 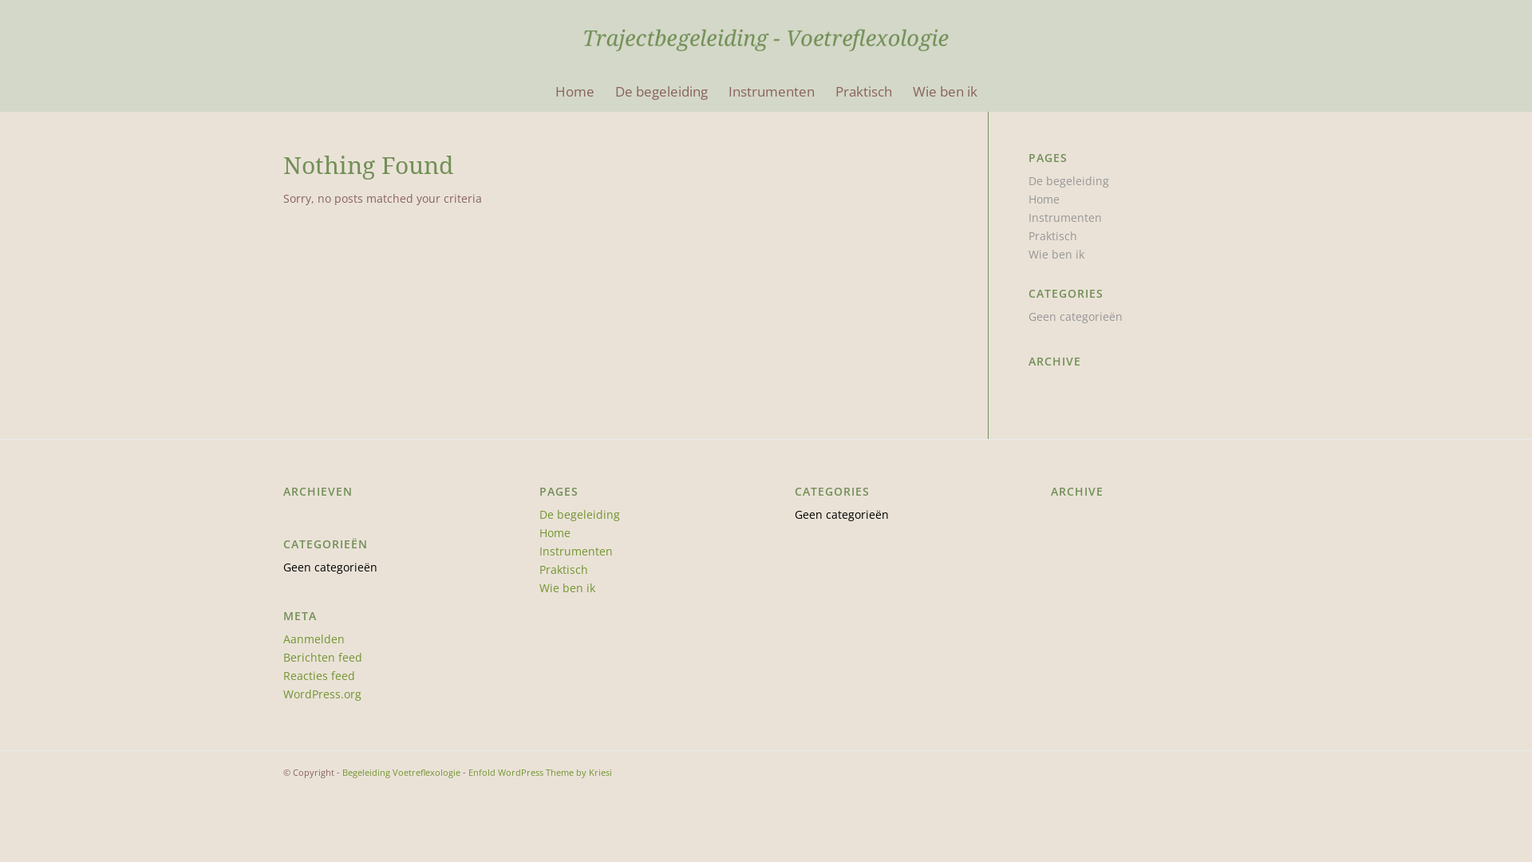 What do you see at coordinates (314, 639) in the screenshot?
I see `Aanmelden` at bounding box center [314, 639].